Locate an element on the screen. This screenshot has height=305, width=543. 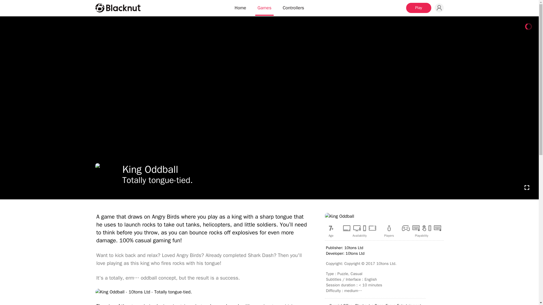
Home is located at coordinates (240, 8).